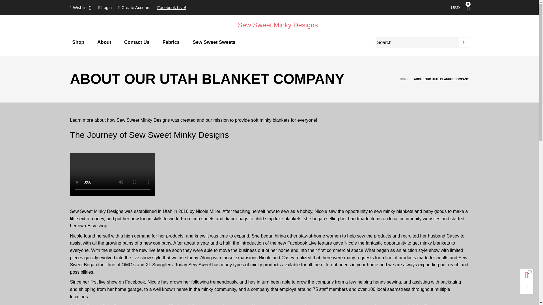 This screenshot has height=305, width=543. What do you see at coordinates (134, 8) in the screenshot?
I see `Create Account` at bounding box center [134, 8].